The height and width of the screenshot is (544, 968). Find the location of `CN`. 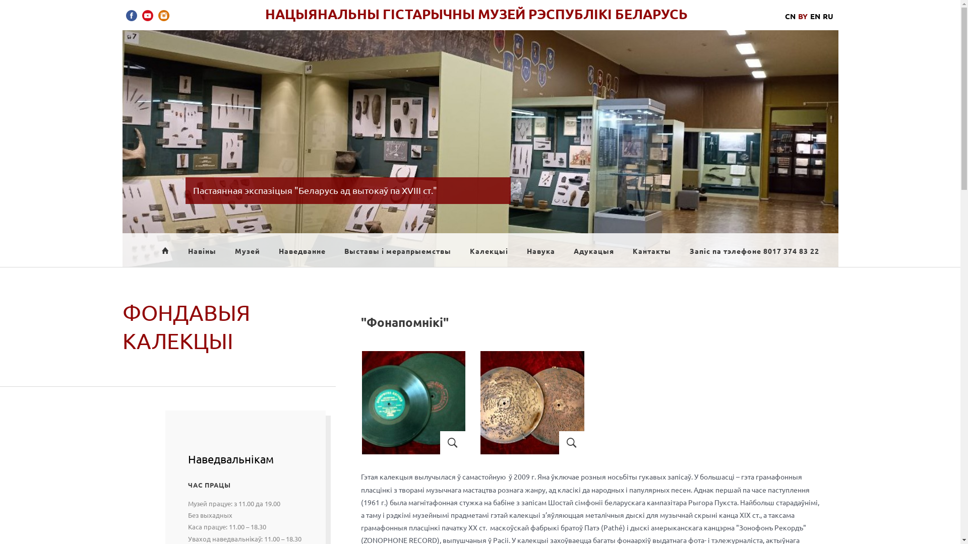

CN is located at coordinates (790, 16).